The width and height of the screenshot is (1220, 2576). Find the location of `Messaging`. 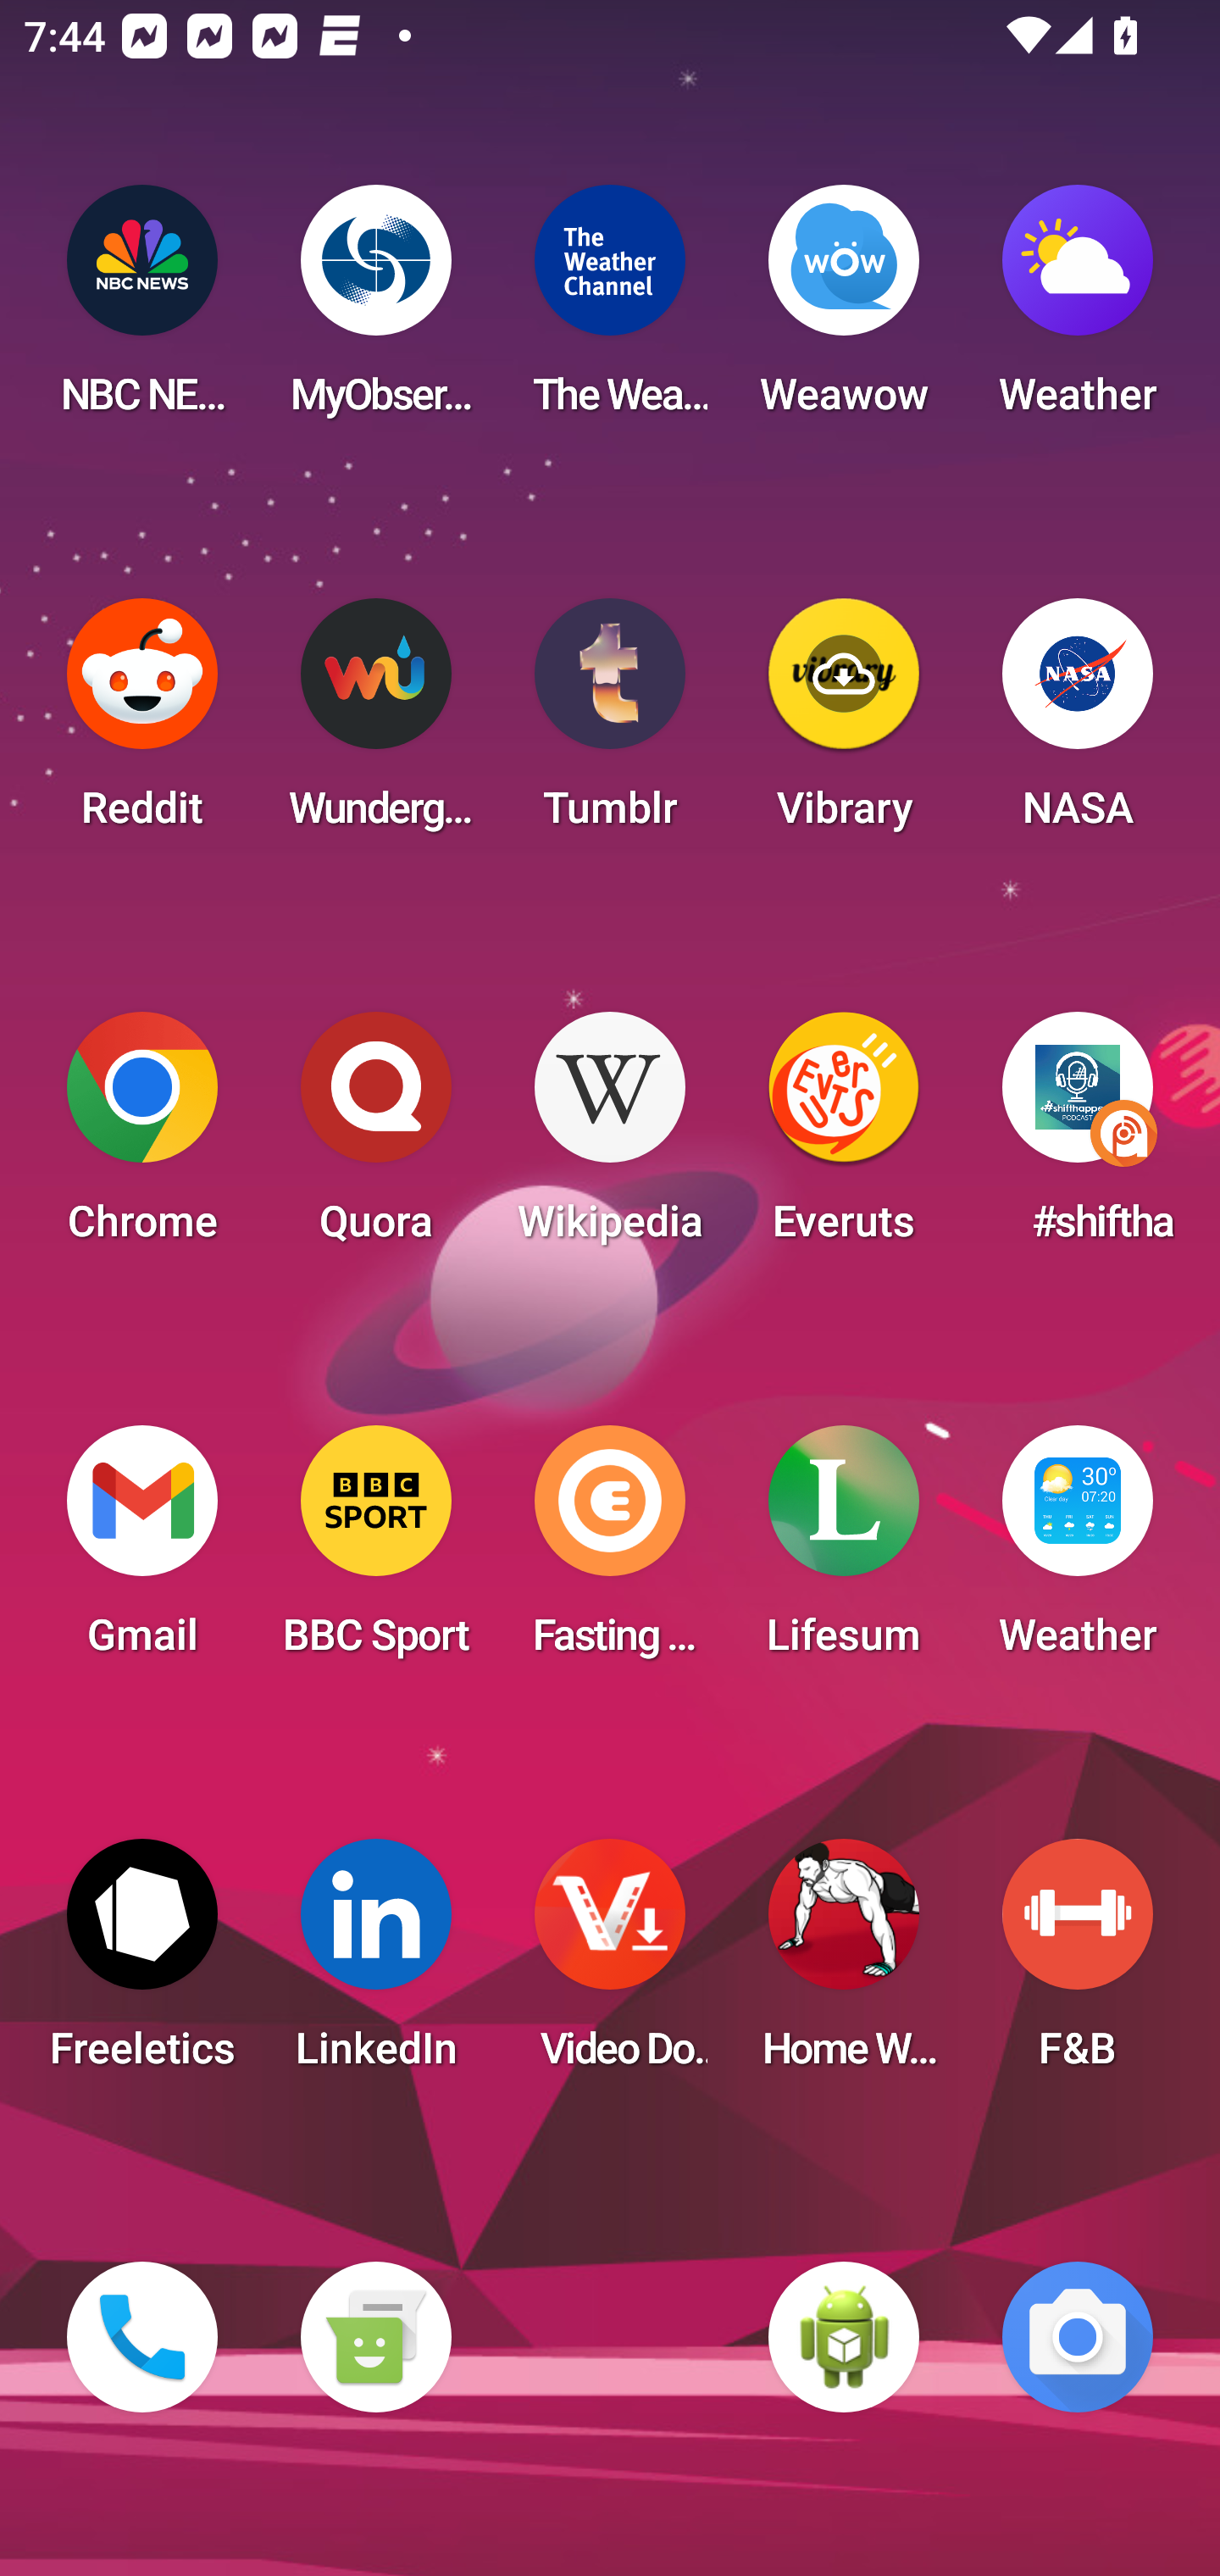

Messaging is located at coordinates (375, 2337).